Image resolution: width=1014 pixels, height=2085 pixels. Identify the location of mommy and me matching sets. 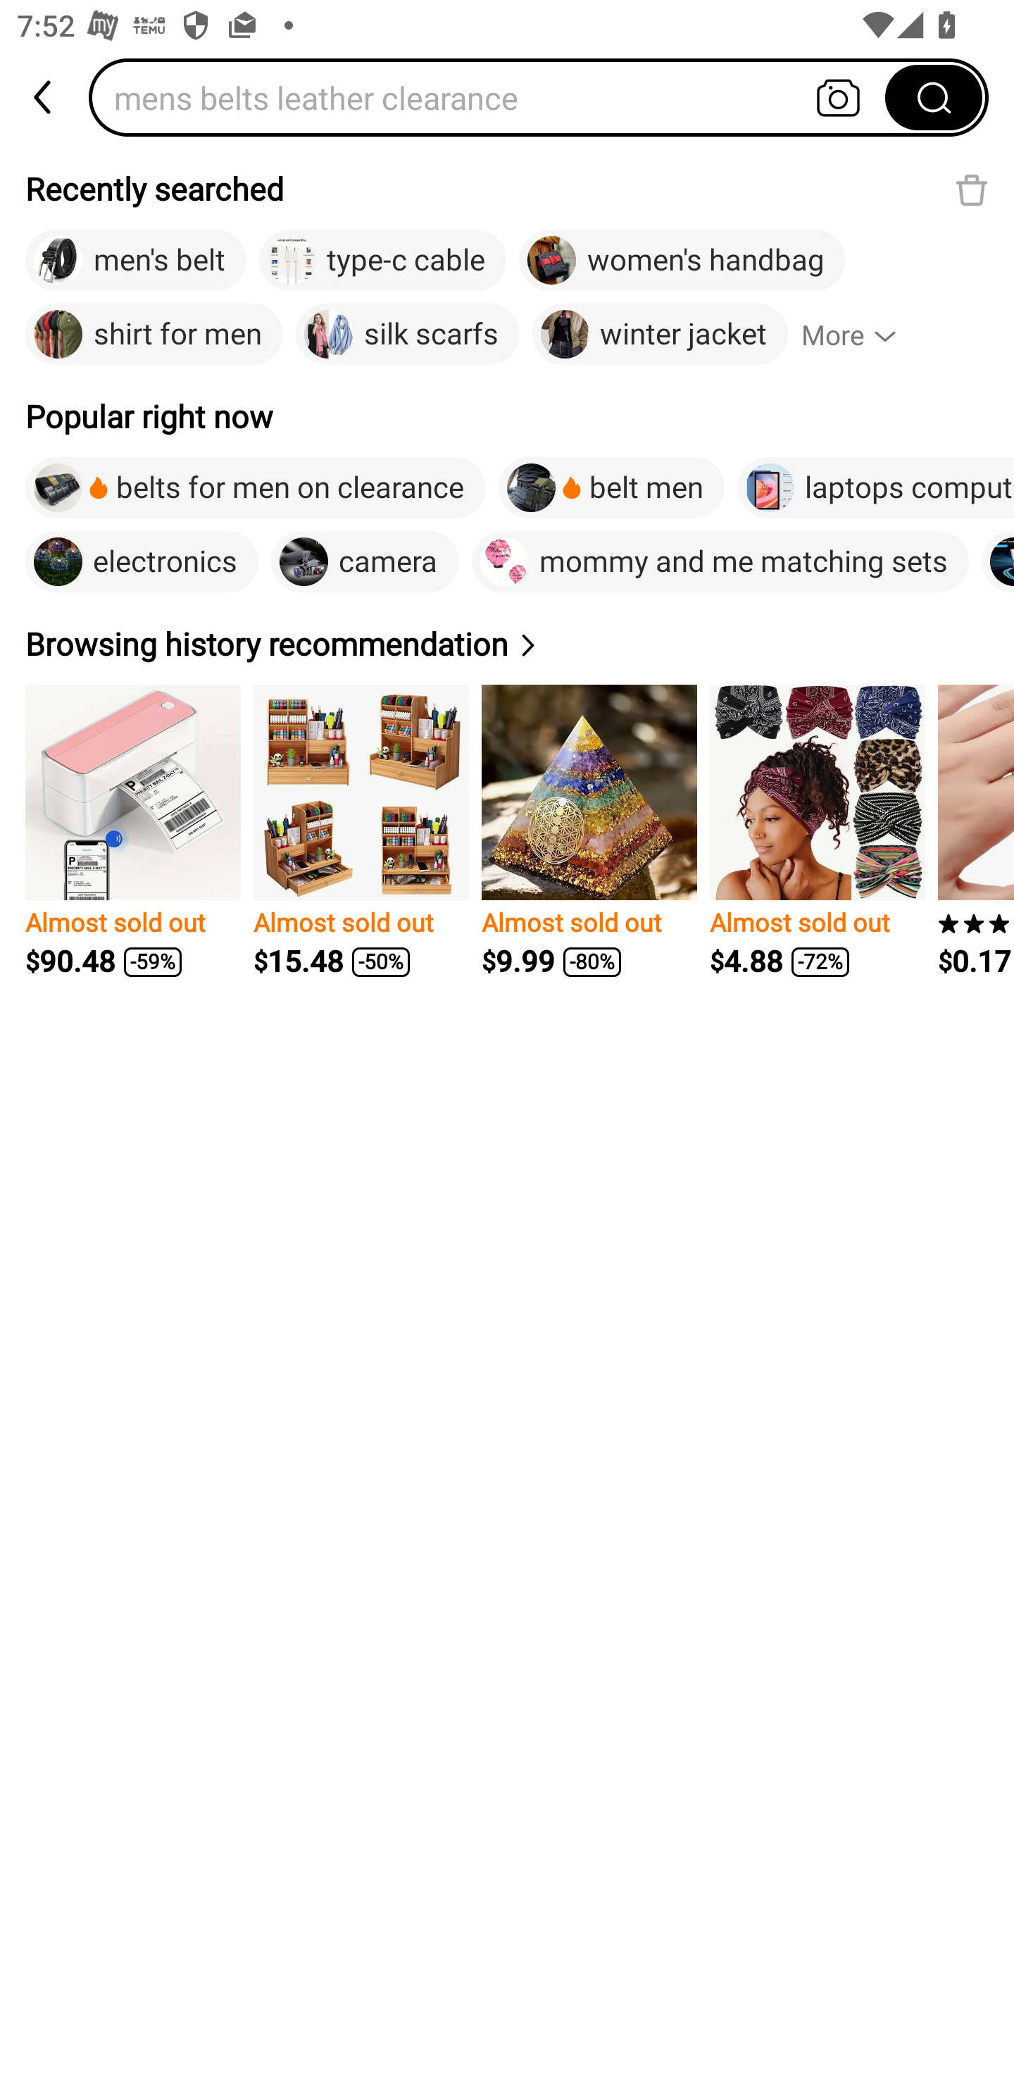
(720, 561).